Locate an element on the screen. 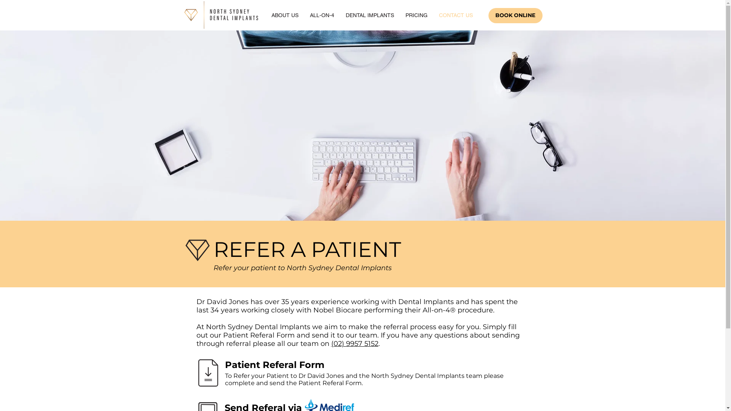  (02) 9957 5152 is located at coordinates (355, 344).